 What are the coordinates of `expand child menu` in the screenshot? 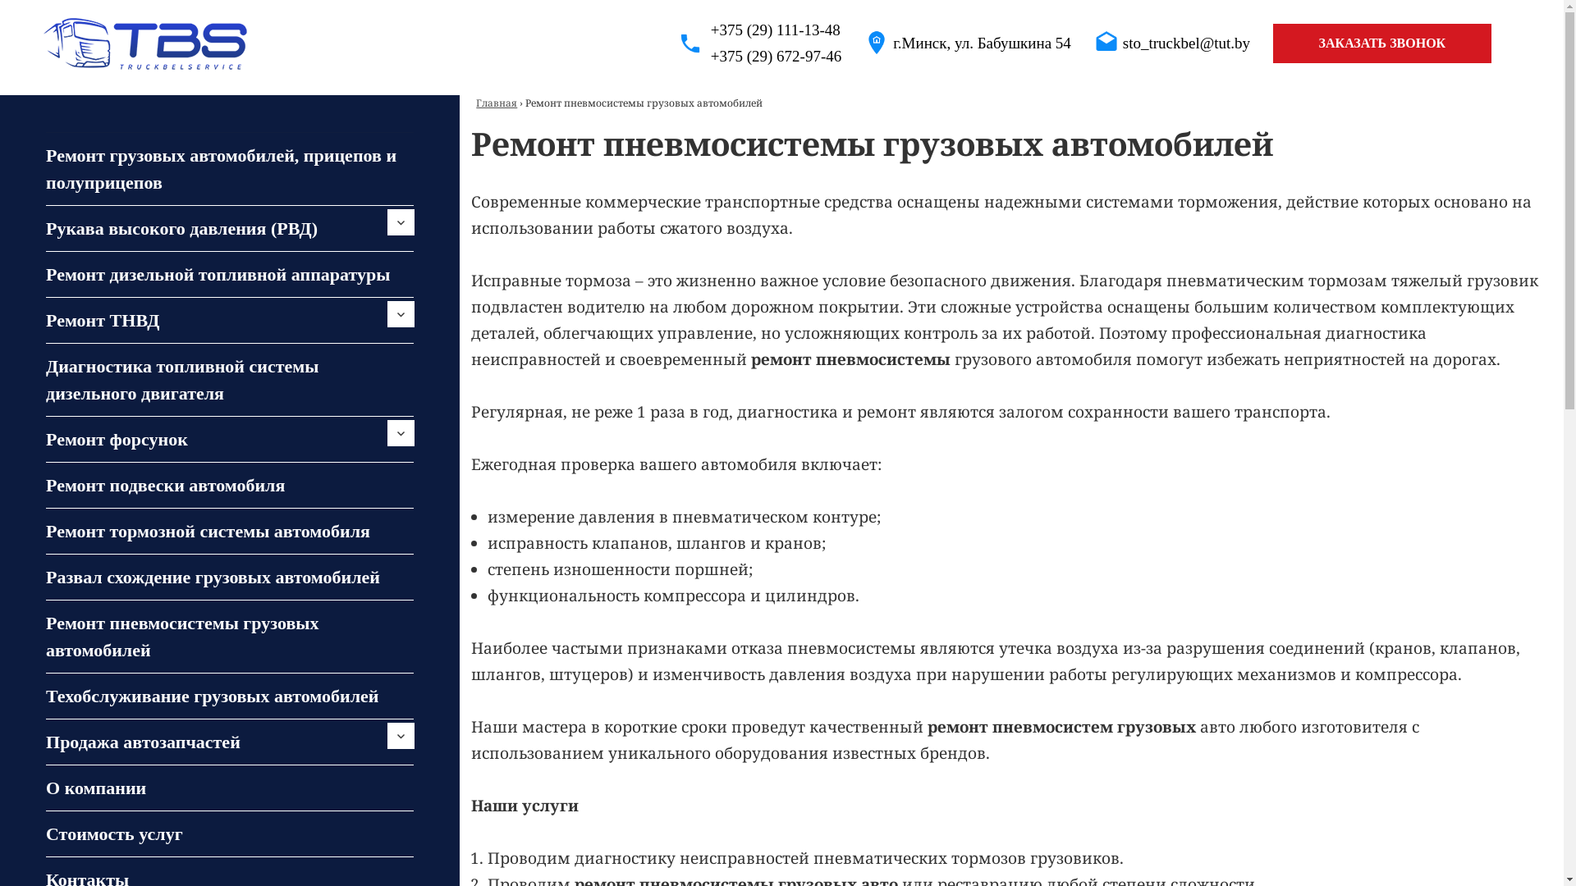 It's located at (401, 433).